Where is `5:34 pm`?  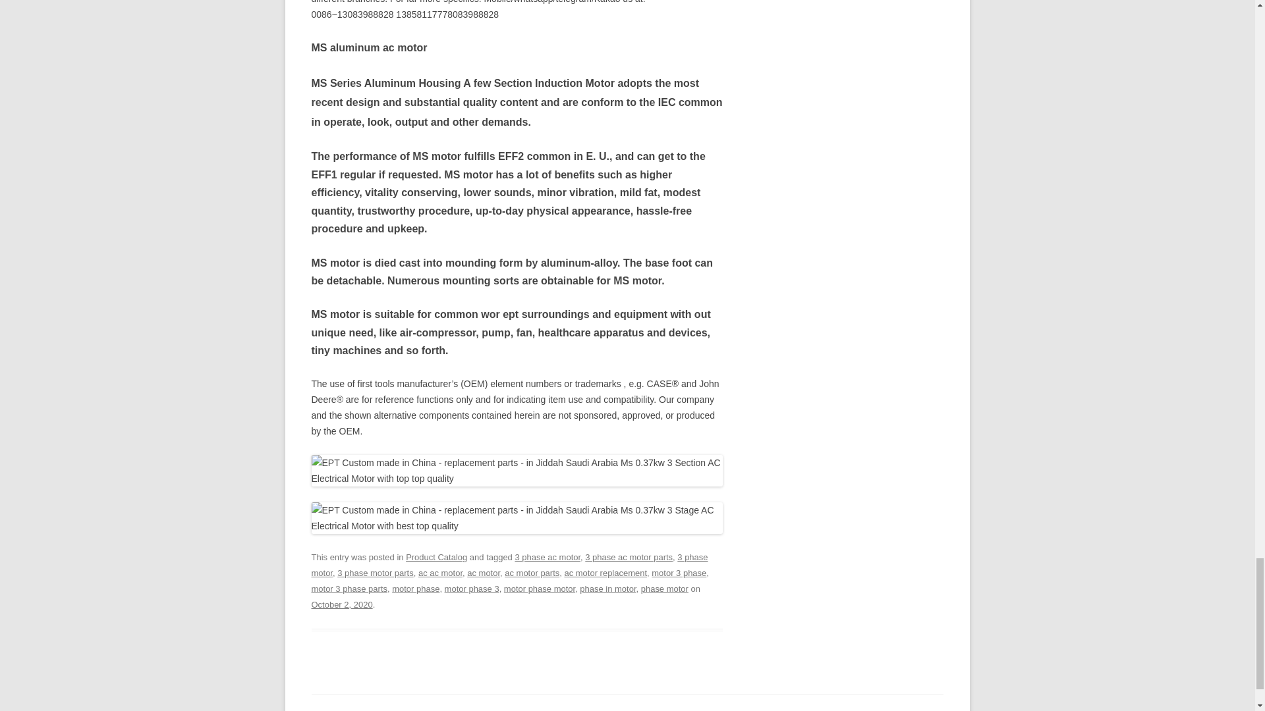 5:34 pm is located at coordinates (341, 604).